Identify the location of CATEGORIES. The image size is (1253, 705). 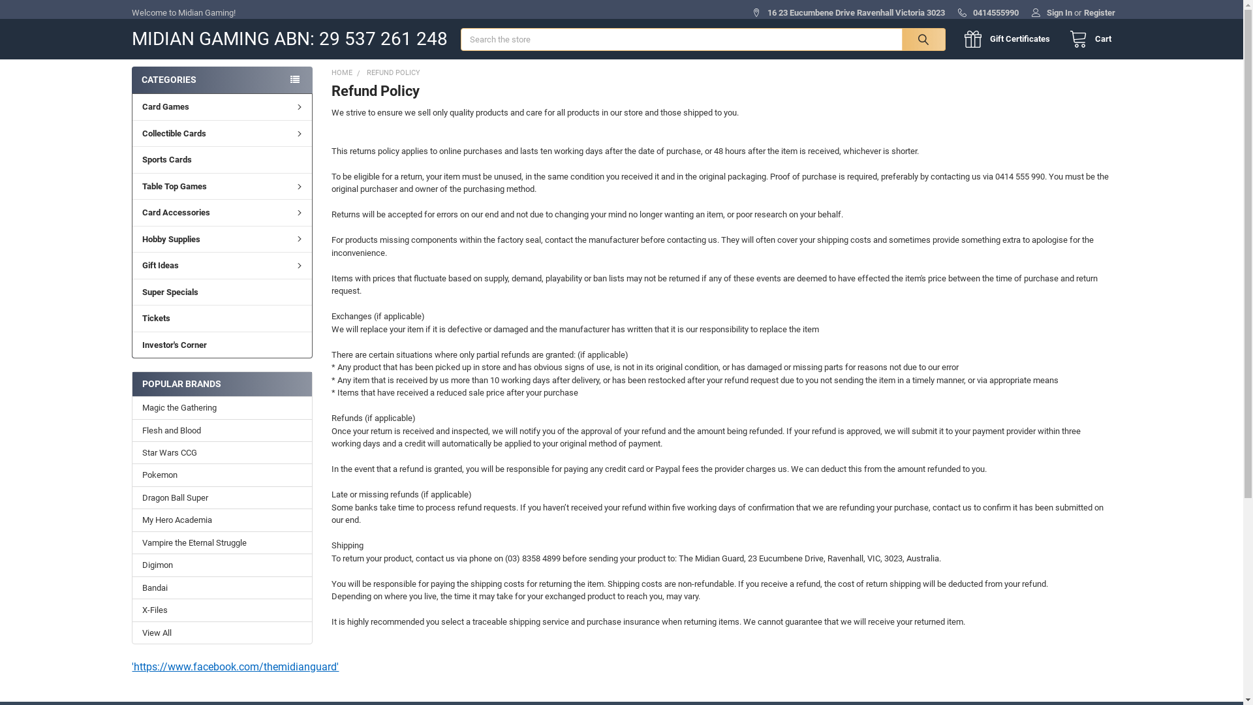
(222, 80).